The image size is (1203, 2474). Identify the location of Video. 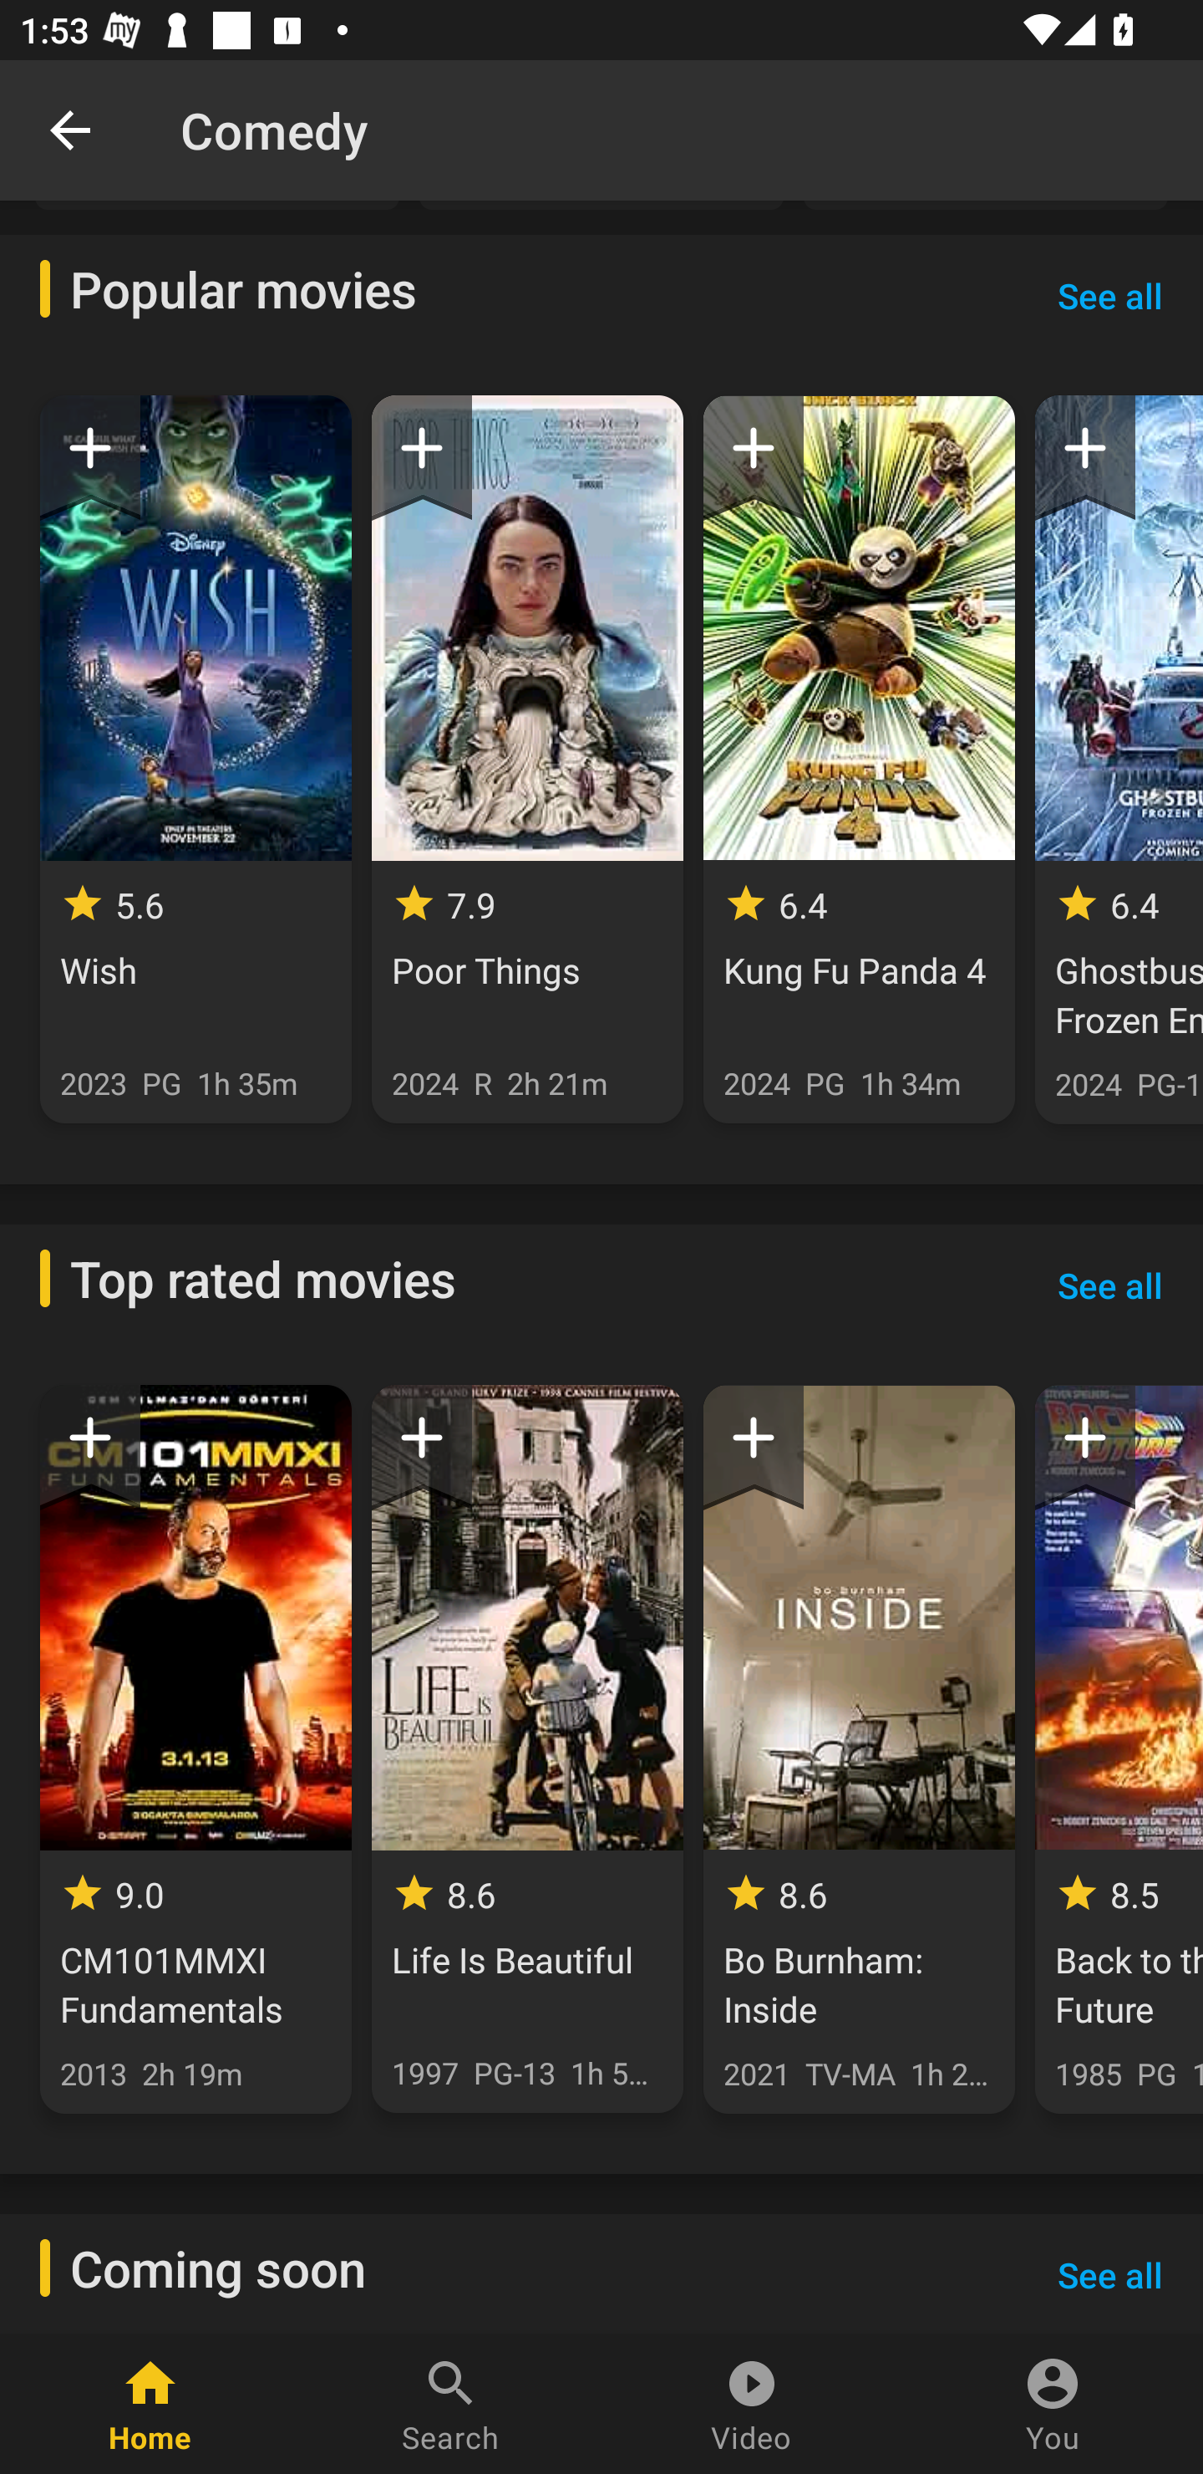
(752, 2404).